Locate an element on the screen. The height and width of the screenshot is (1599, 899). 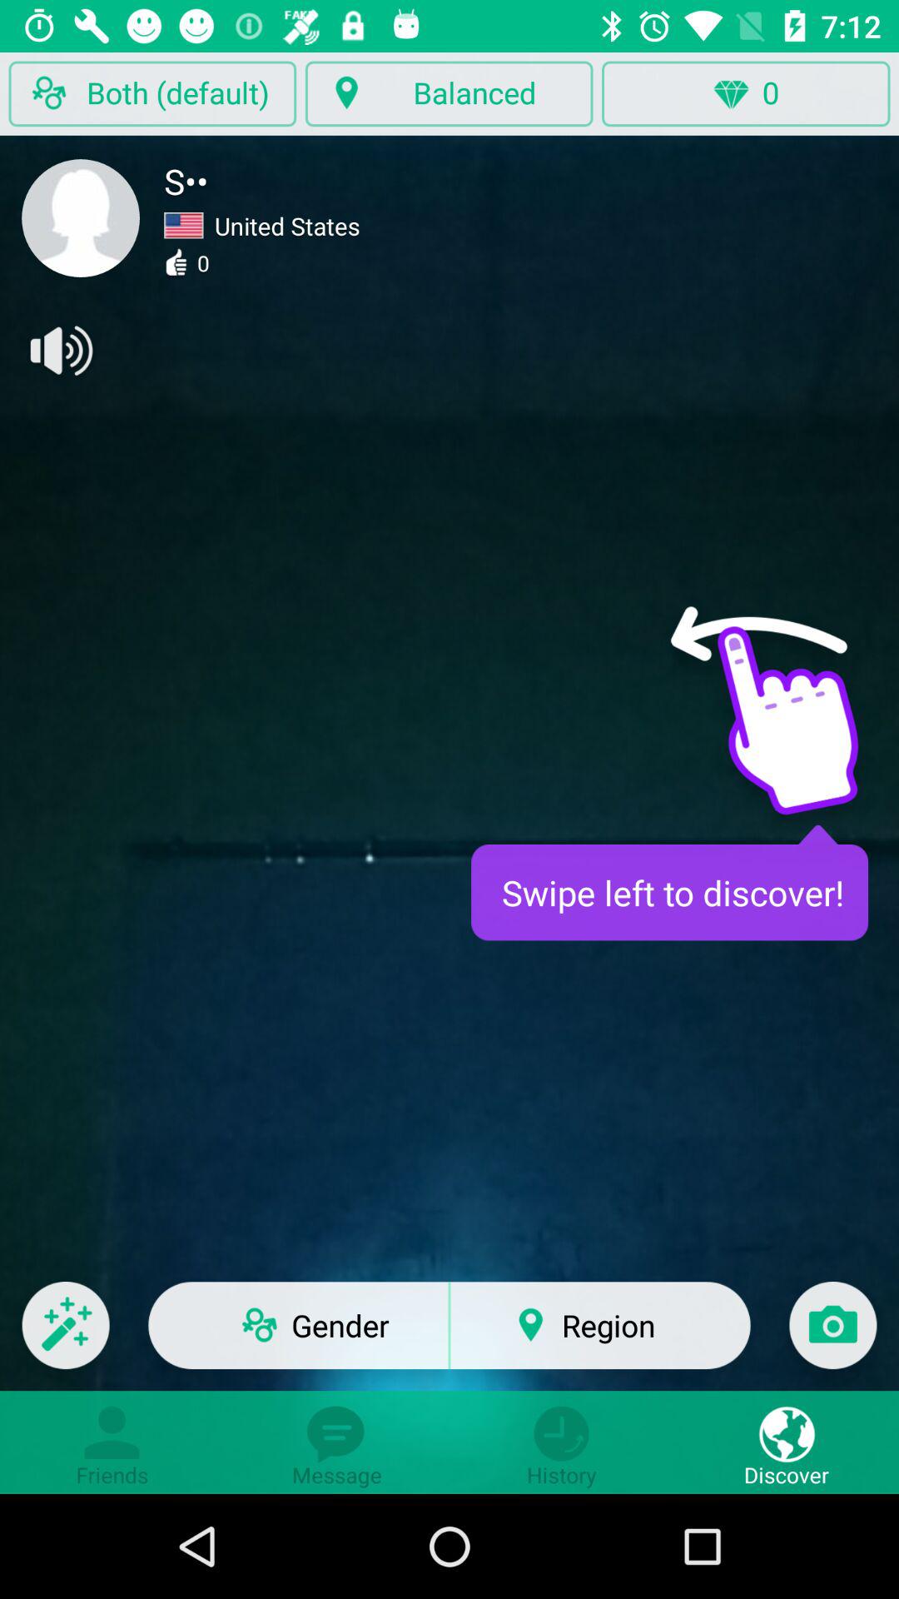
magic wand is located at coordinates (65, 1336).